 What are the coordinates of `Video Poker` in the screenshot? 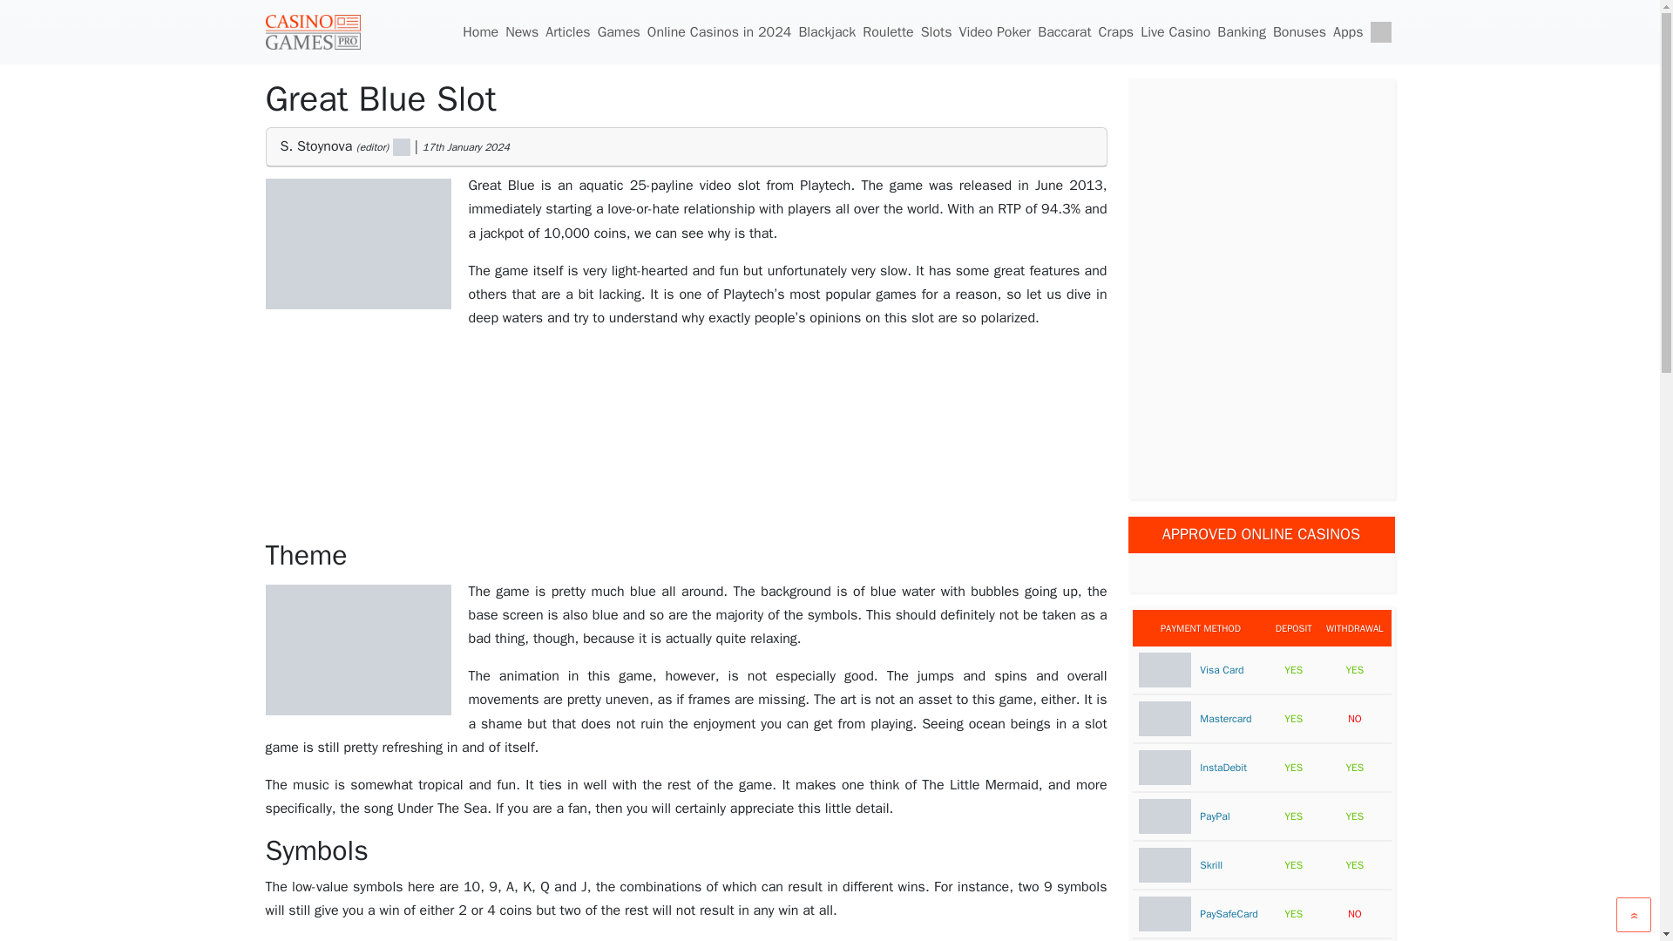 It's located at (994, 32).